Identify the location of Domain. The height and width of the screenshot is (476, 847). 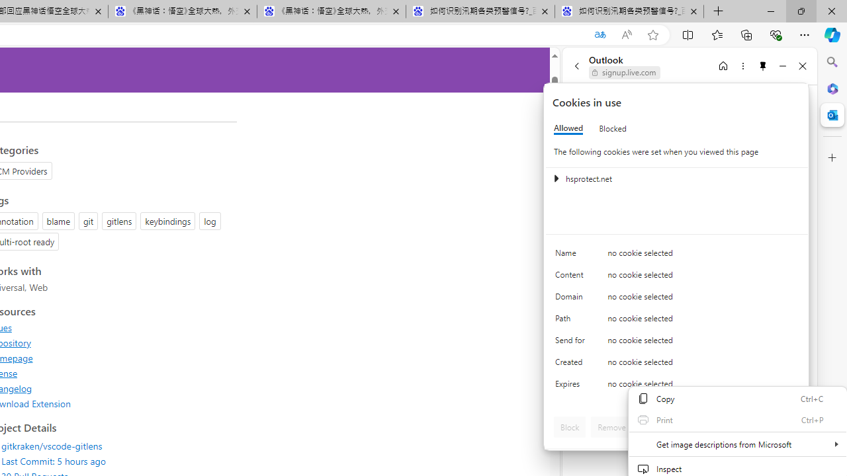
(572, 299).